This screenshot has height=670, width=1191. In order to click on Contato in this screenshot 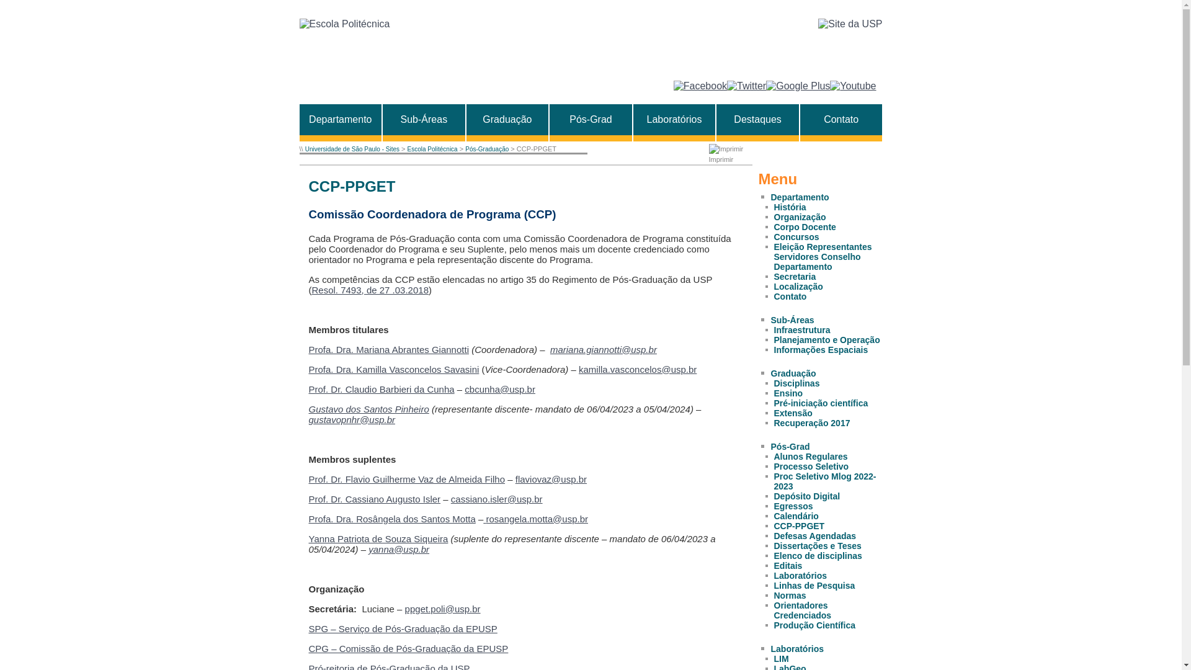, I will do `click(841, 120)`.